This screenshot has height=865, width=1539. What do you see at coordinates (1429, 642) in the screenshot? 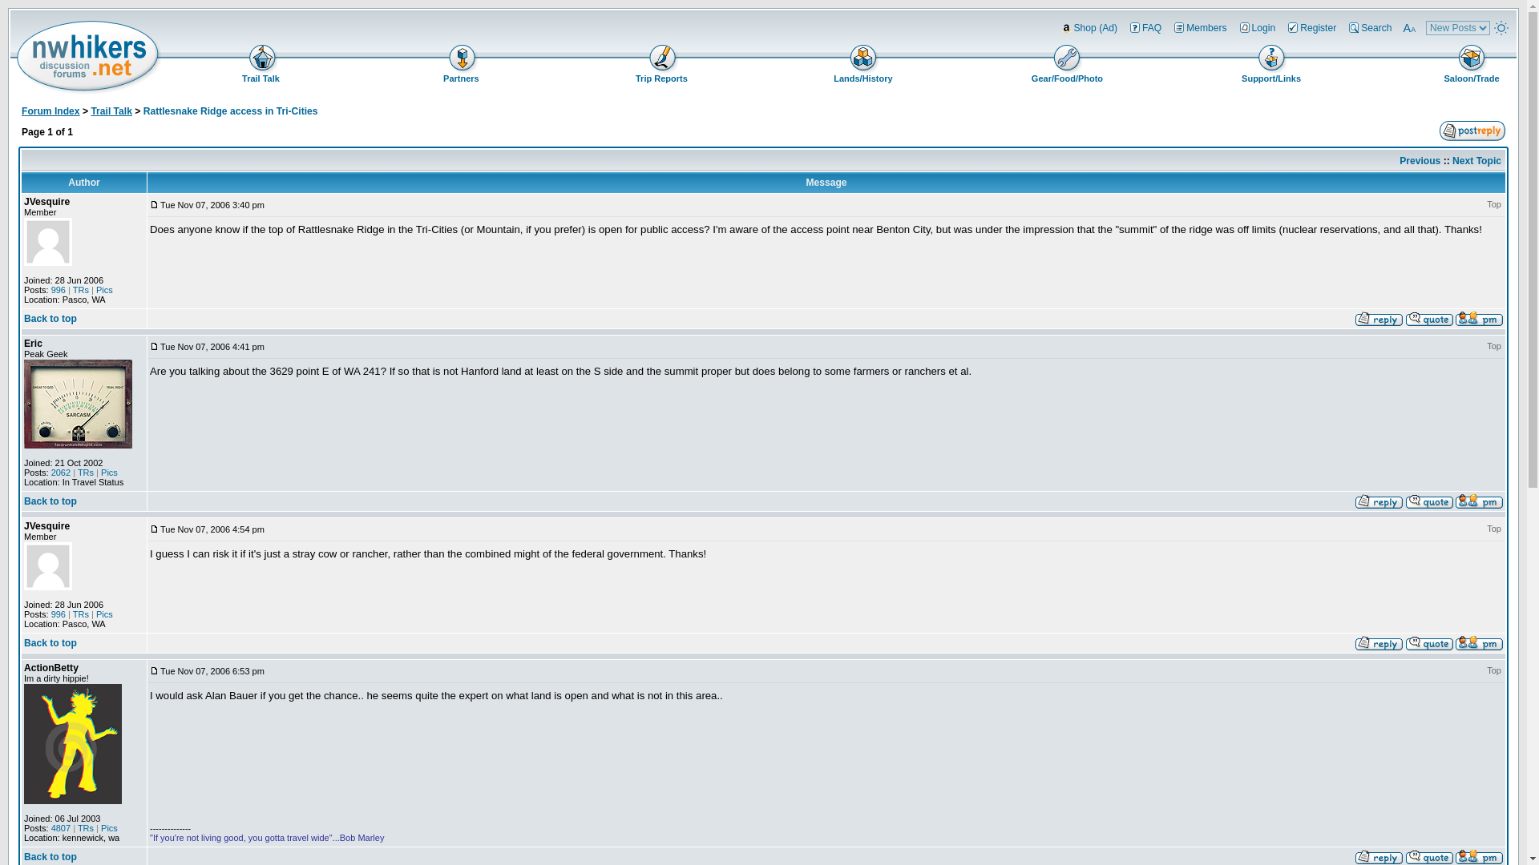
I see `Reply with quote` at bounding box center [1429, 642].